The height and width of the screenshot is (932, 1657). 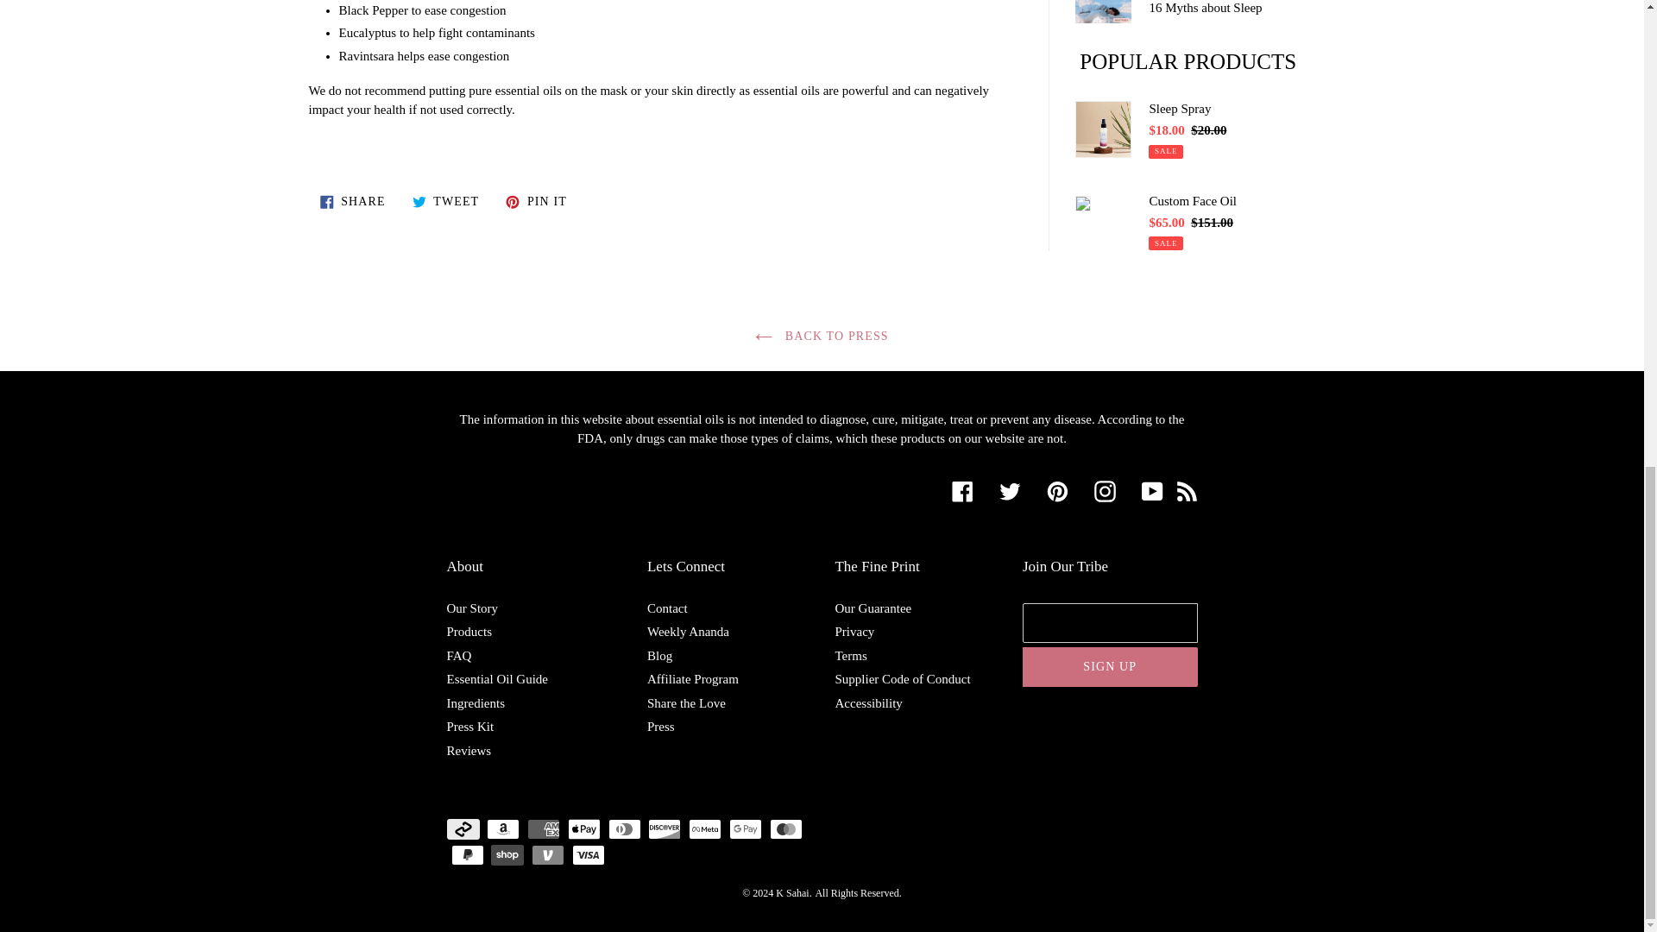 What do you see at coordinates (665, 829) in the screenshot?
I see `Discover` at bounding box center [665, 829].